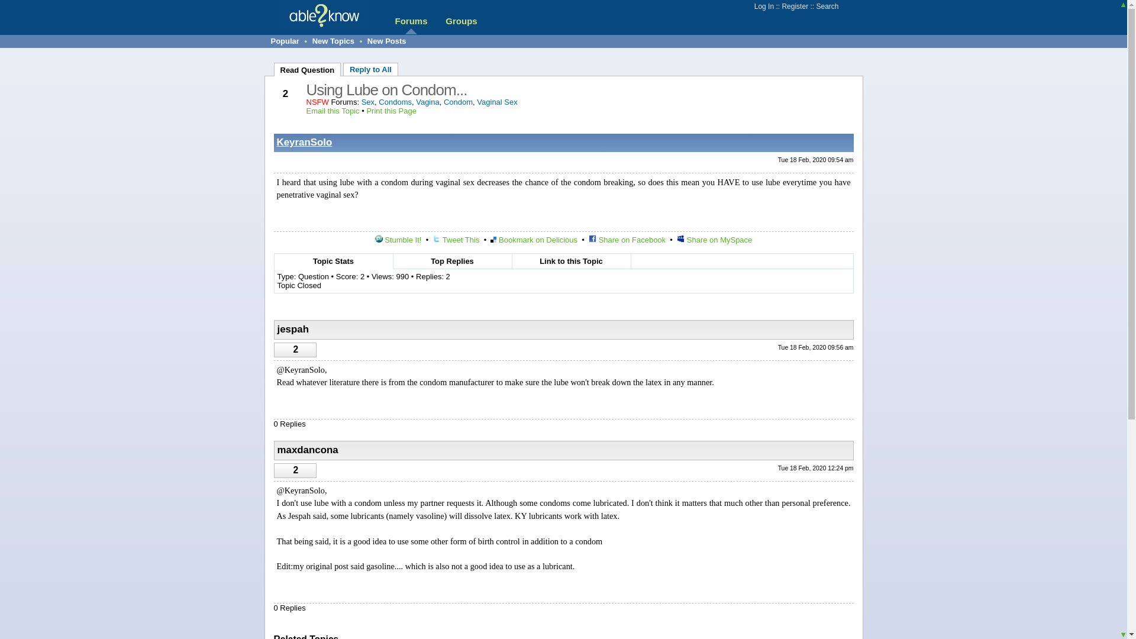 This screenshot has height=639, width=1136. Describe the element at coordinates (456, 240) in the screenshot. I see `Tweet This` at that location.